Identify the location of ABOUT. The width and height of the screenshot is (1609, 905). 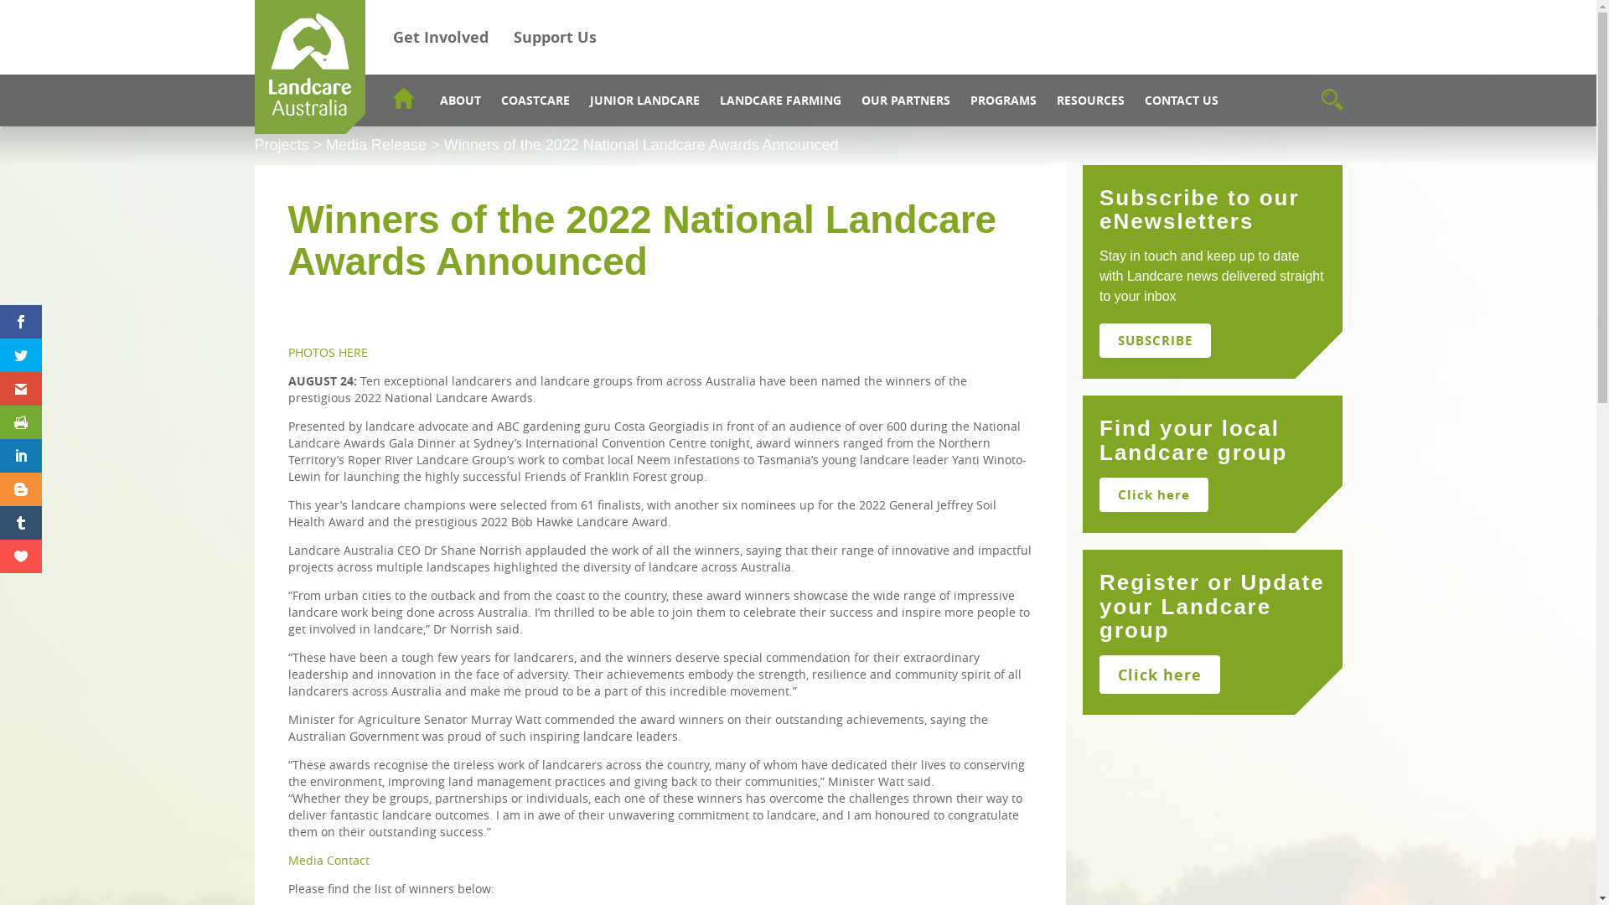
(459, 101).